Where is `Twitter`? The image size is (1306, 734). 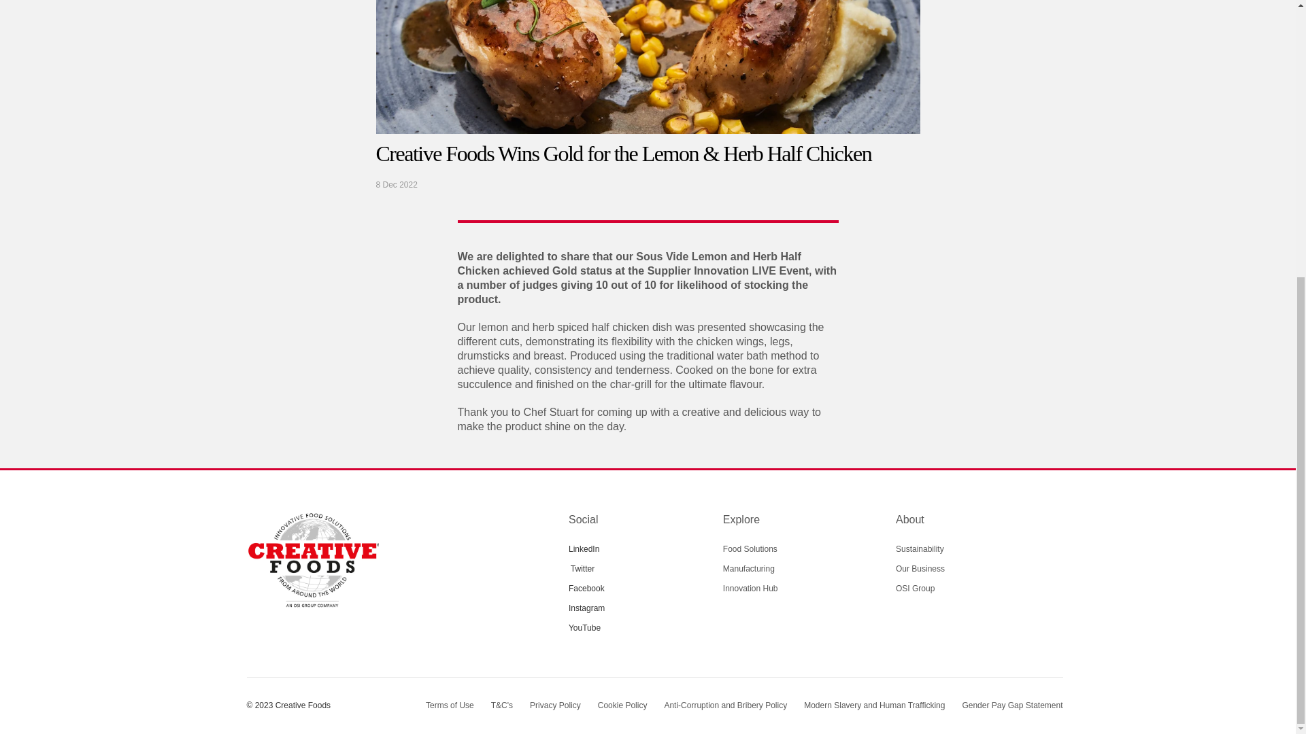 Twitter is located at coordinates (582, 568).